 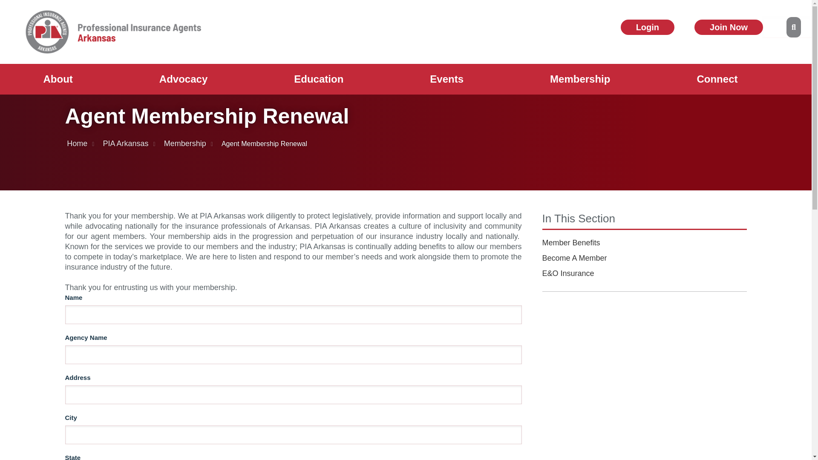 What do you see at coordinates (729, 27) in the screenshot?
I see `Join Now` at bounding box center [729, 27].